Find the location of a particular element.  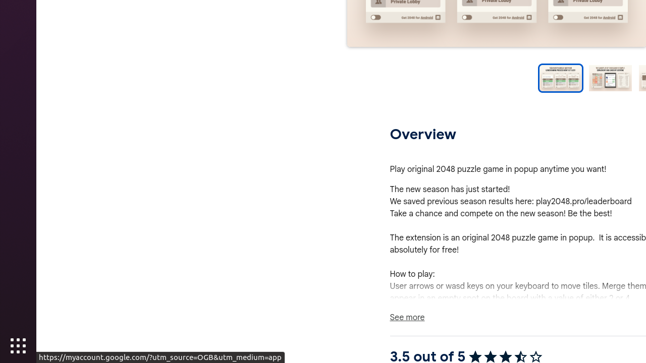

Show Applications is located at coordinates (18, 346).